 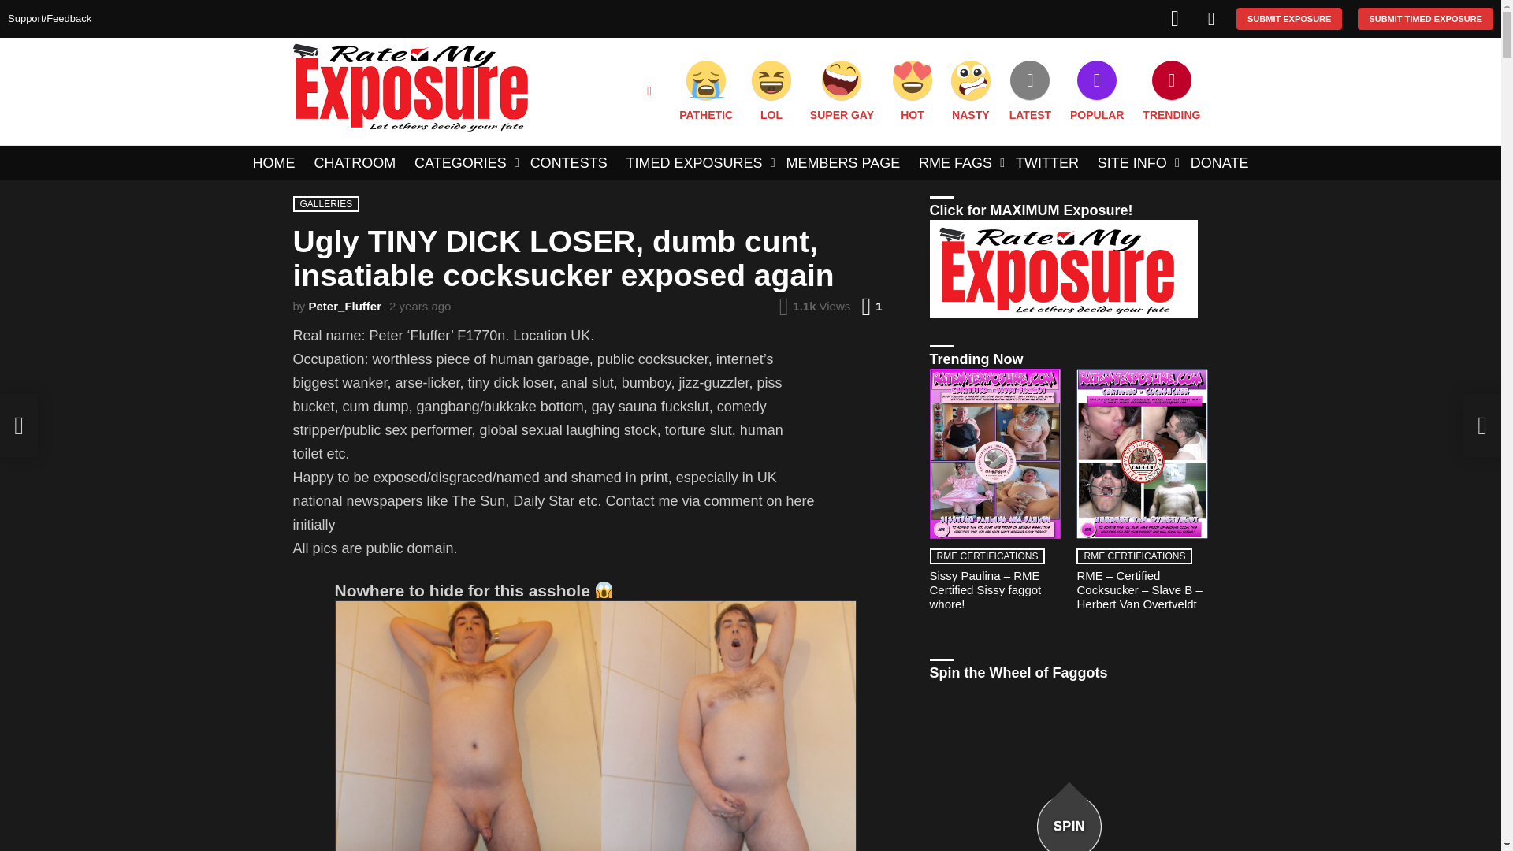 What do you see at coordinates (1097, 91) in the screenshot?
I see `POPULAR` at bounding box center [1097, 91].